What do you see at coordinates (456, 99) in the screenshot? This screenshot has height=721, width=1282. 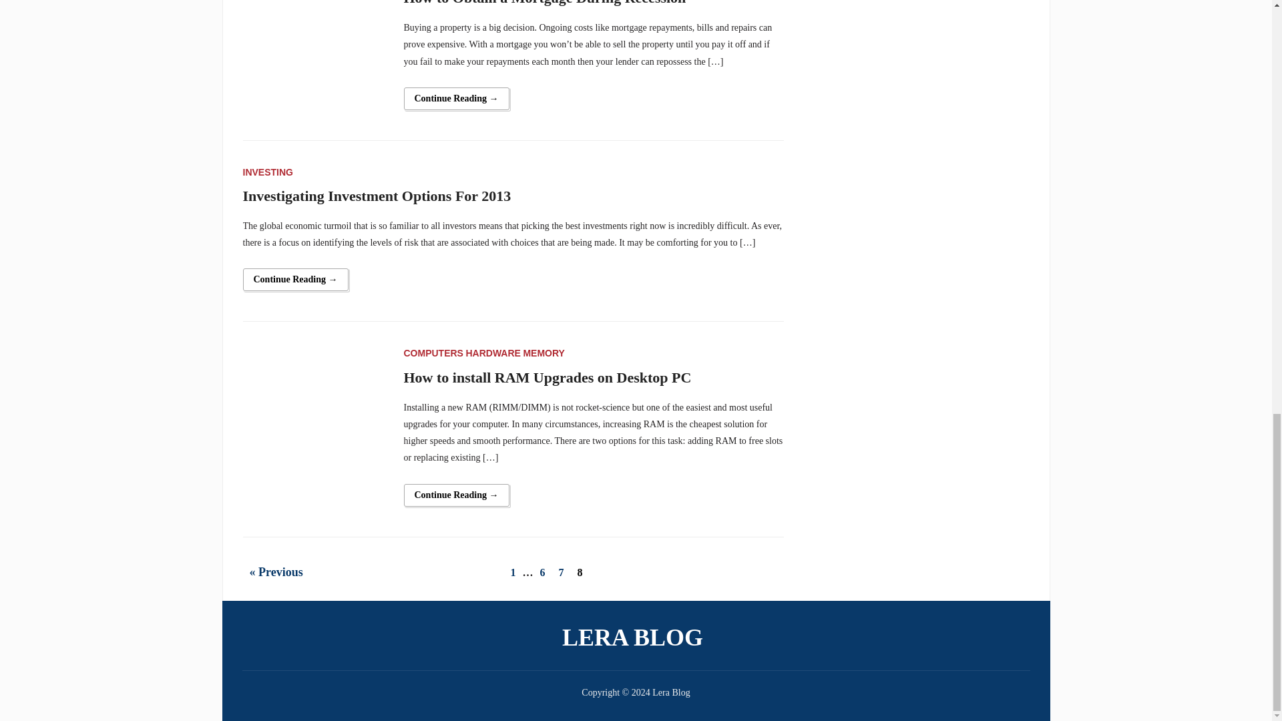 I see `Permalink to How to Obtain a Mortgage During Recession` at bounding box center [456, 99].